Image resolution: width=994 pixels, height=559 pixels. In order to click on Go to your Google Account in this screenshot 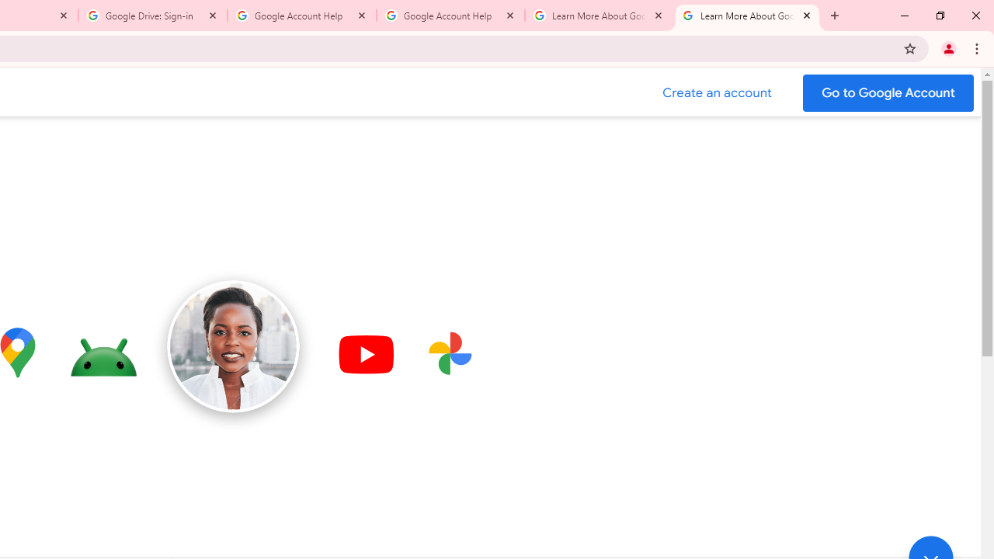, I will do `click(888, 93)`.